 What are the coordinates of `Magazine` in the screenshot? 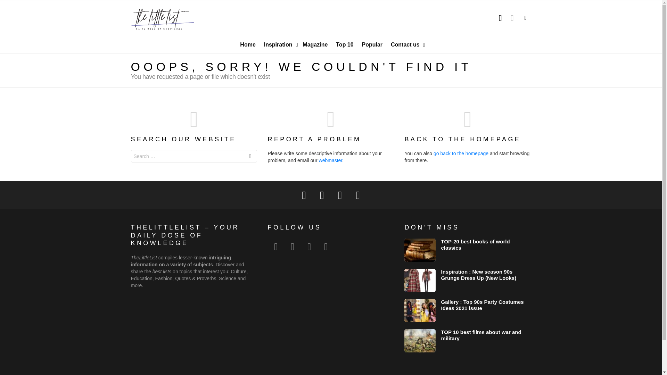 It's located at (315, 44).